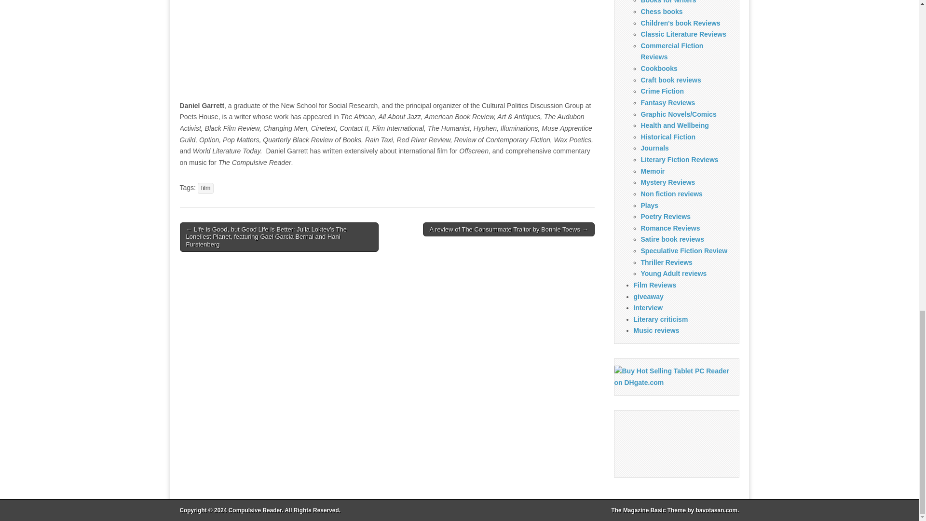 Image resolution: width=926 pixels, height=521 pixels. Describe the element at coordinates (671, 52) in the screenshot. I see `Commercial FIction Reviews` at that location.